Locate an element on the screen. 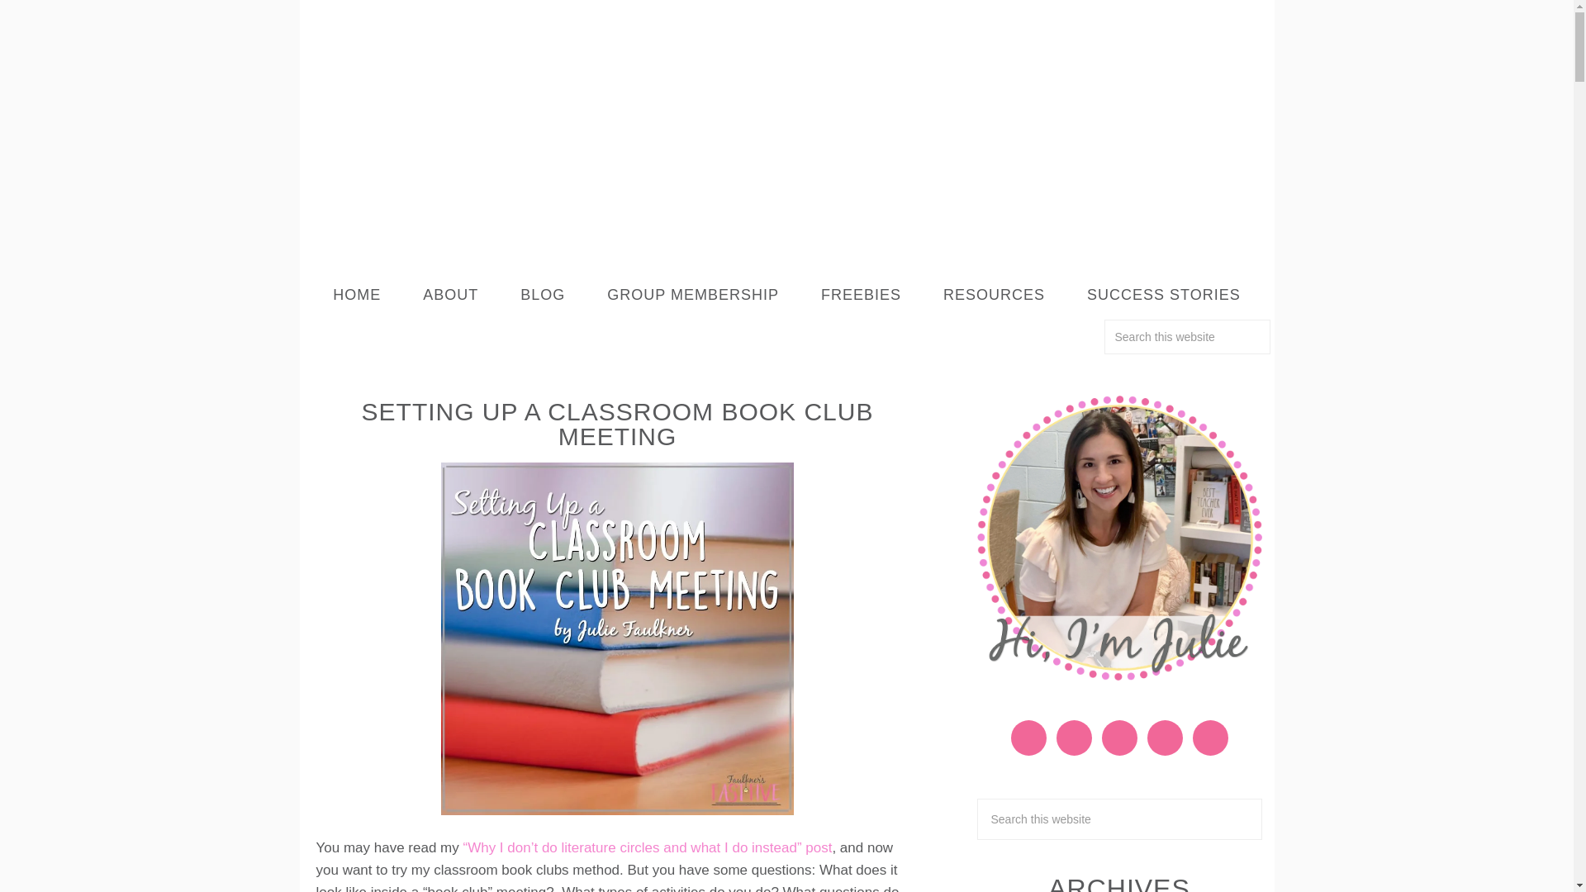  Search is located at coordinates (1279, 329).